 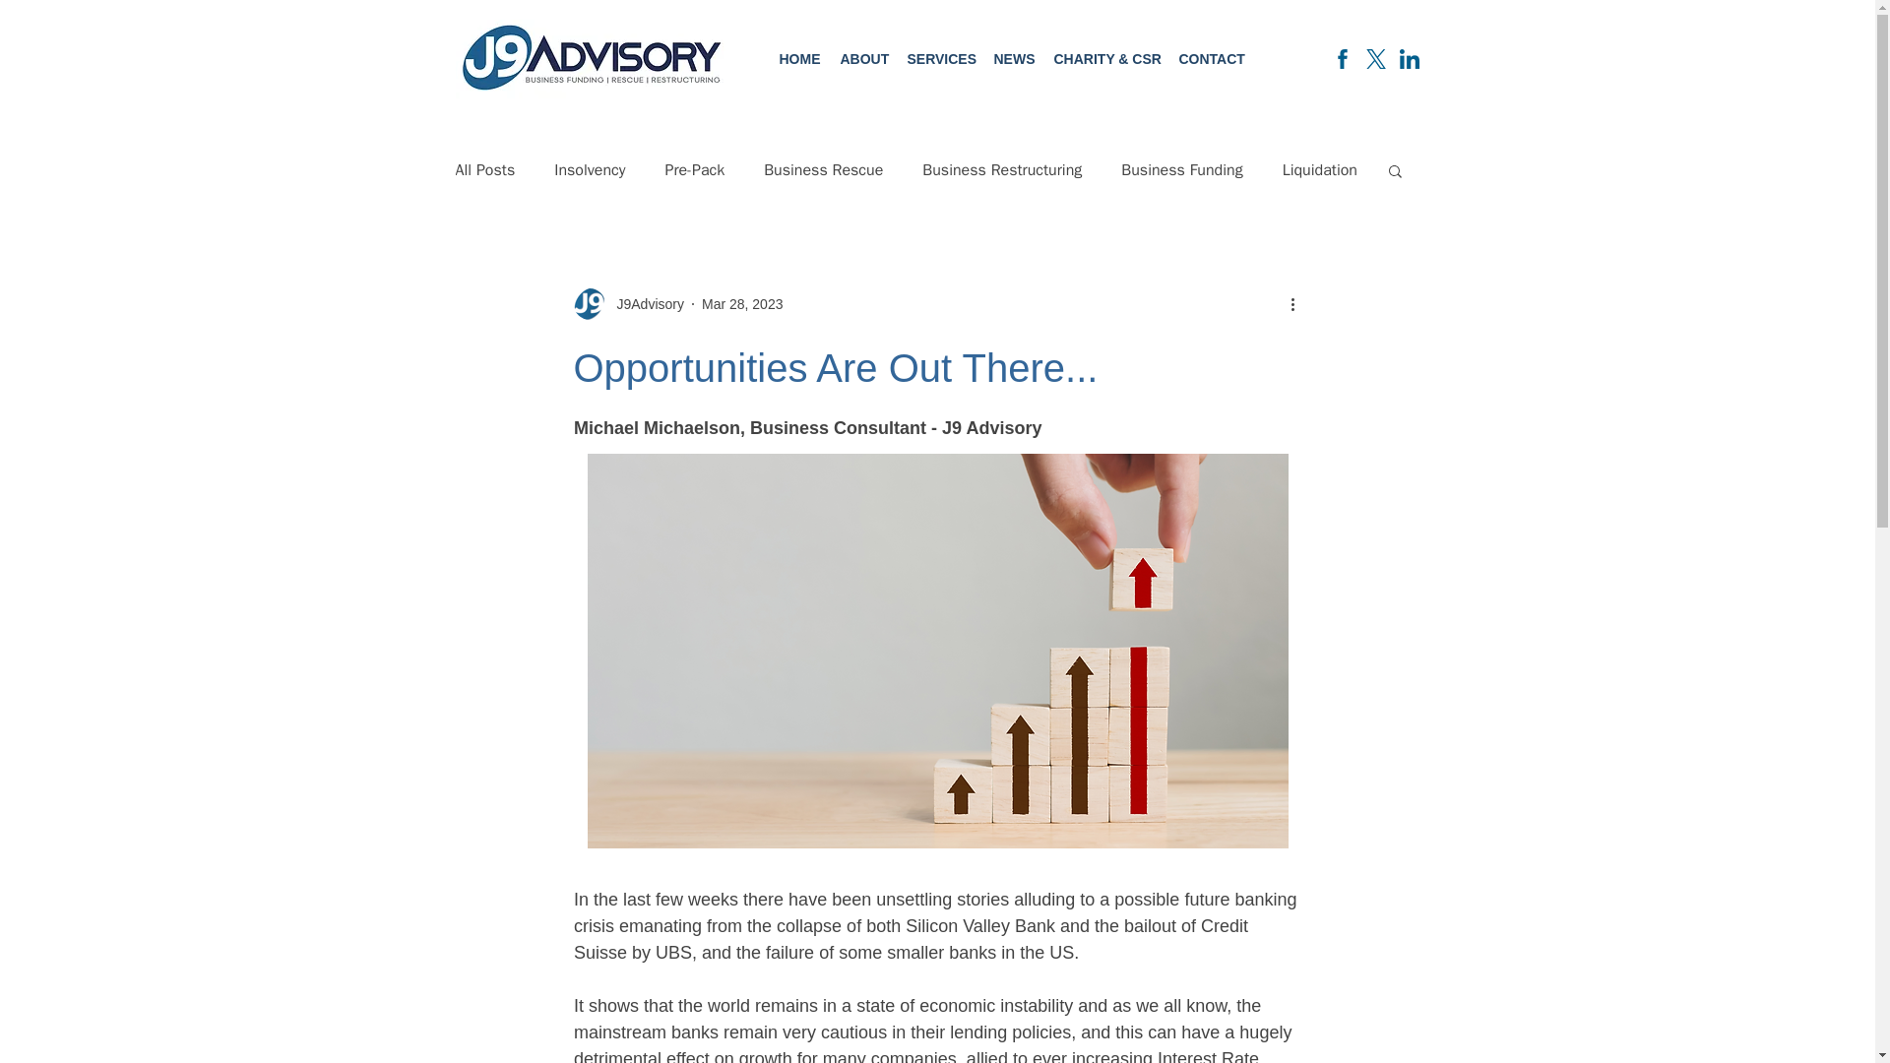 What do you see at coordinates (1014, 58) in the screenshot?
I see `NEWS` at bounding box center [1014, 58].